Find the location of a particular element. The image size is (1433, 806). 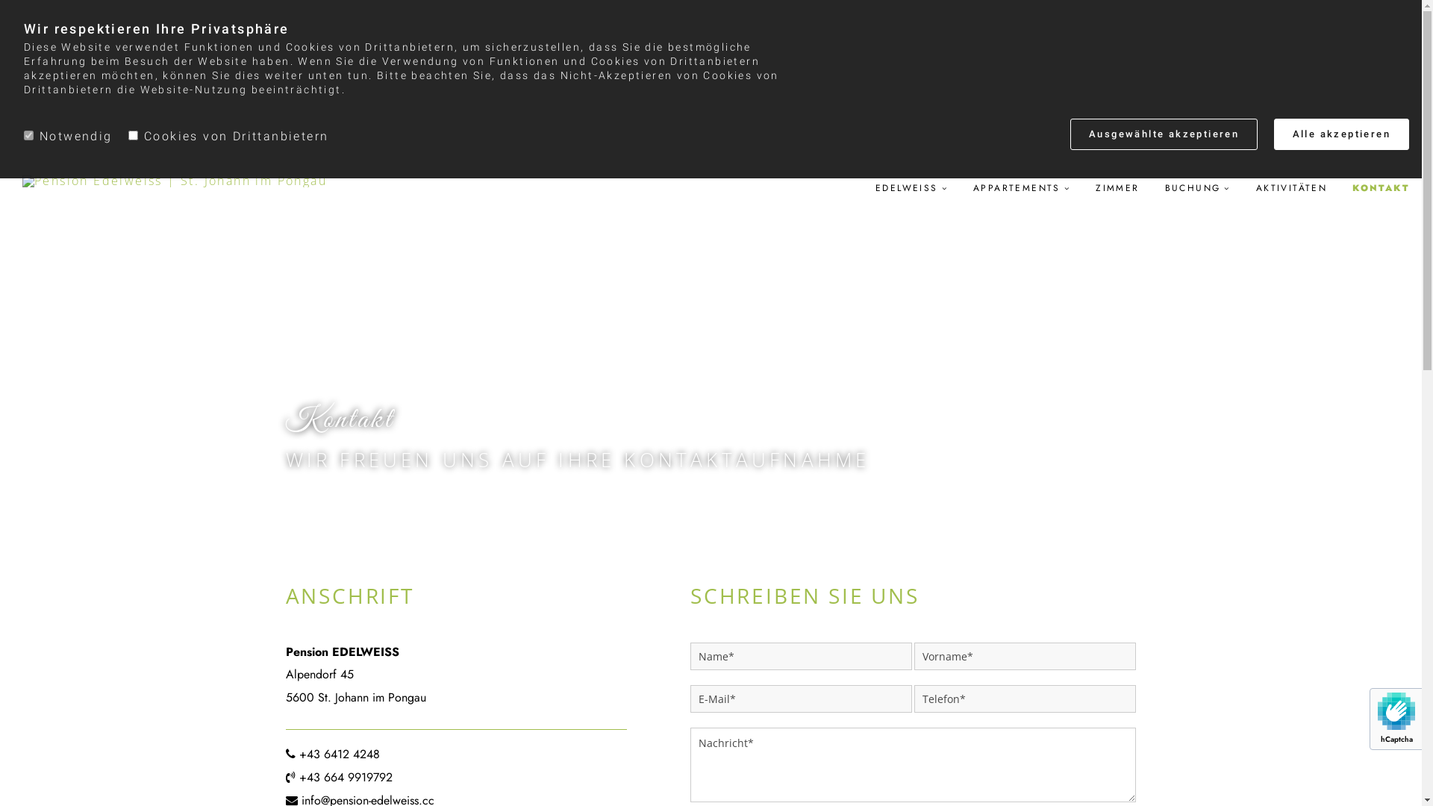

+43 6412 4248 is located at coordinates (339, 754).